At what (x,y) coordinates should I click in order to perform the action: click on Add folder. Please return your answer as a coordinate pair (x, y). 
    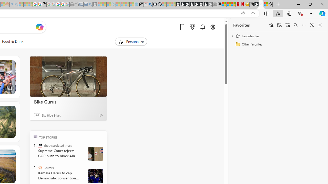
    Looking at the image, I should click on (279, 25).